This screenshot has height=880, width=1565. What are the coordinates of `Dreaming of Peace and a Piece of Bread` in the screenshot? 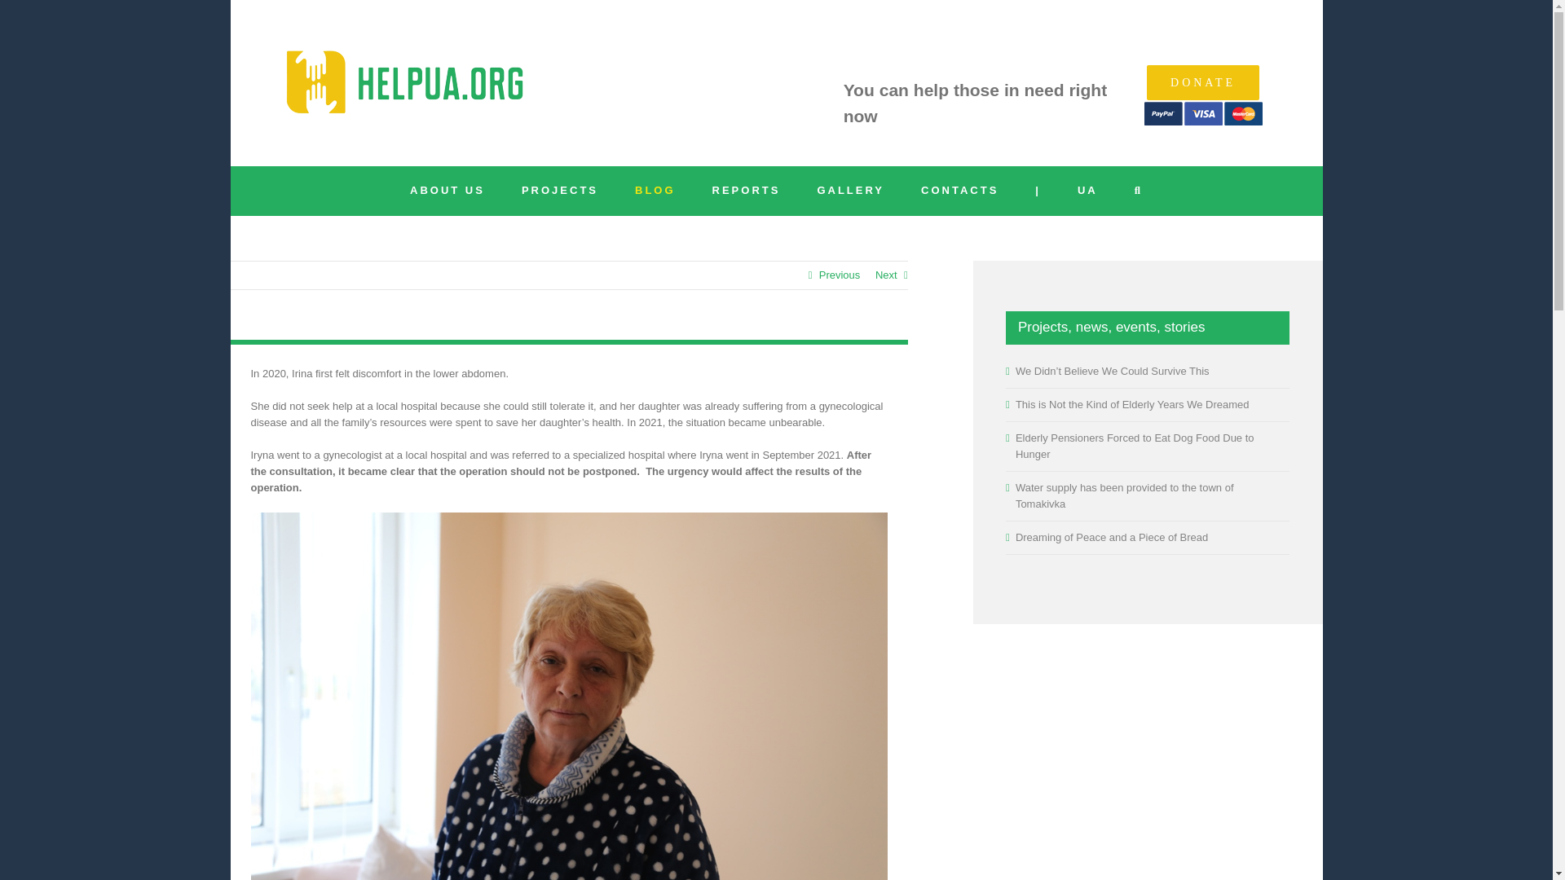 It's located at (1112, 538).